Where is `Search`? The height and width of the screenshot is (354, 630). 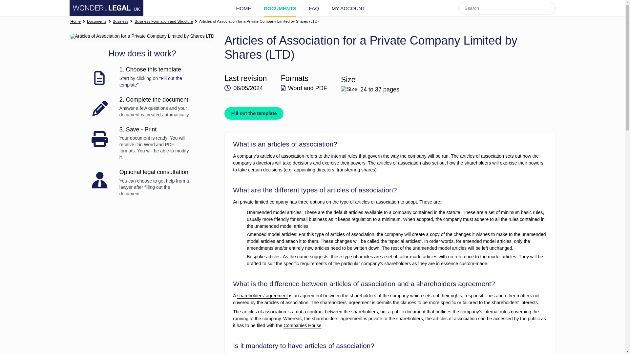 Search is located at coordinates (549, 8).